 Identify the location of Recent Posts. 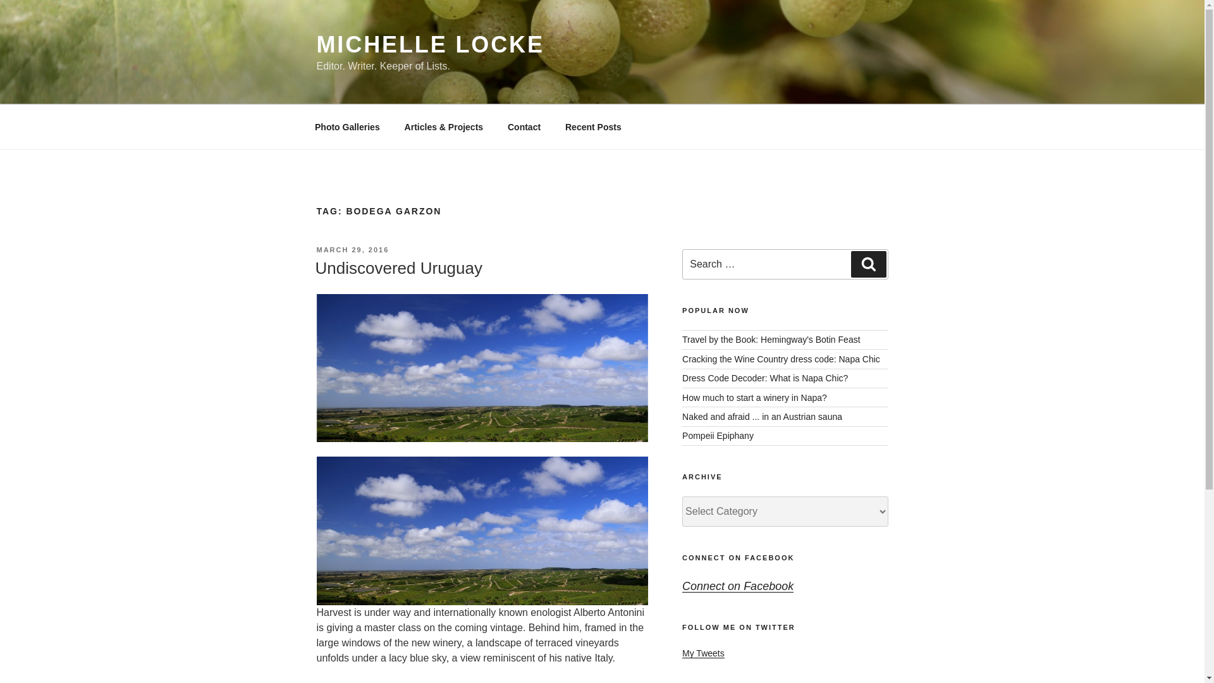
(593, 126).